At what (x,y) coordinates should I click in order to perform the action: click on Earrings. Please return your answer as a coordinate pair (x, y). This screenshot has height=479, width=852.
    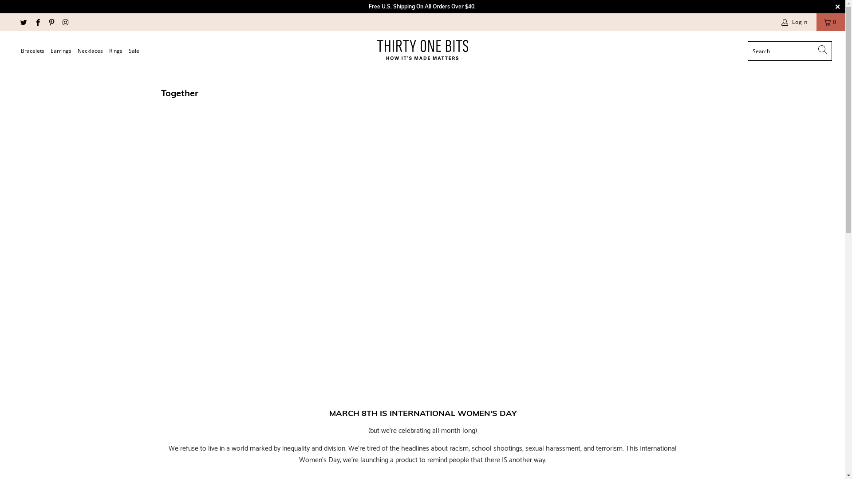
    Looking at the image, I should click on (61, 51).